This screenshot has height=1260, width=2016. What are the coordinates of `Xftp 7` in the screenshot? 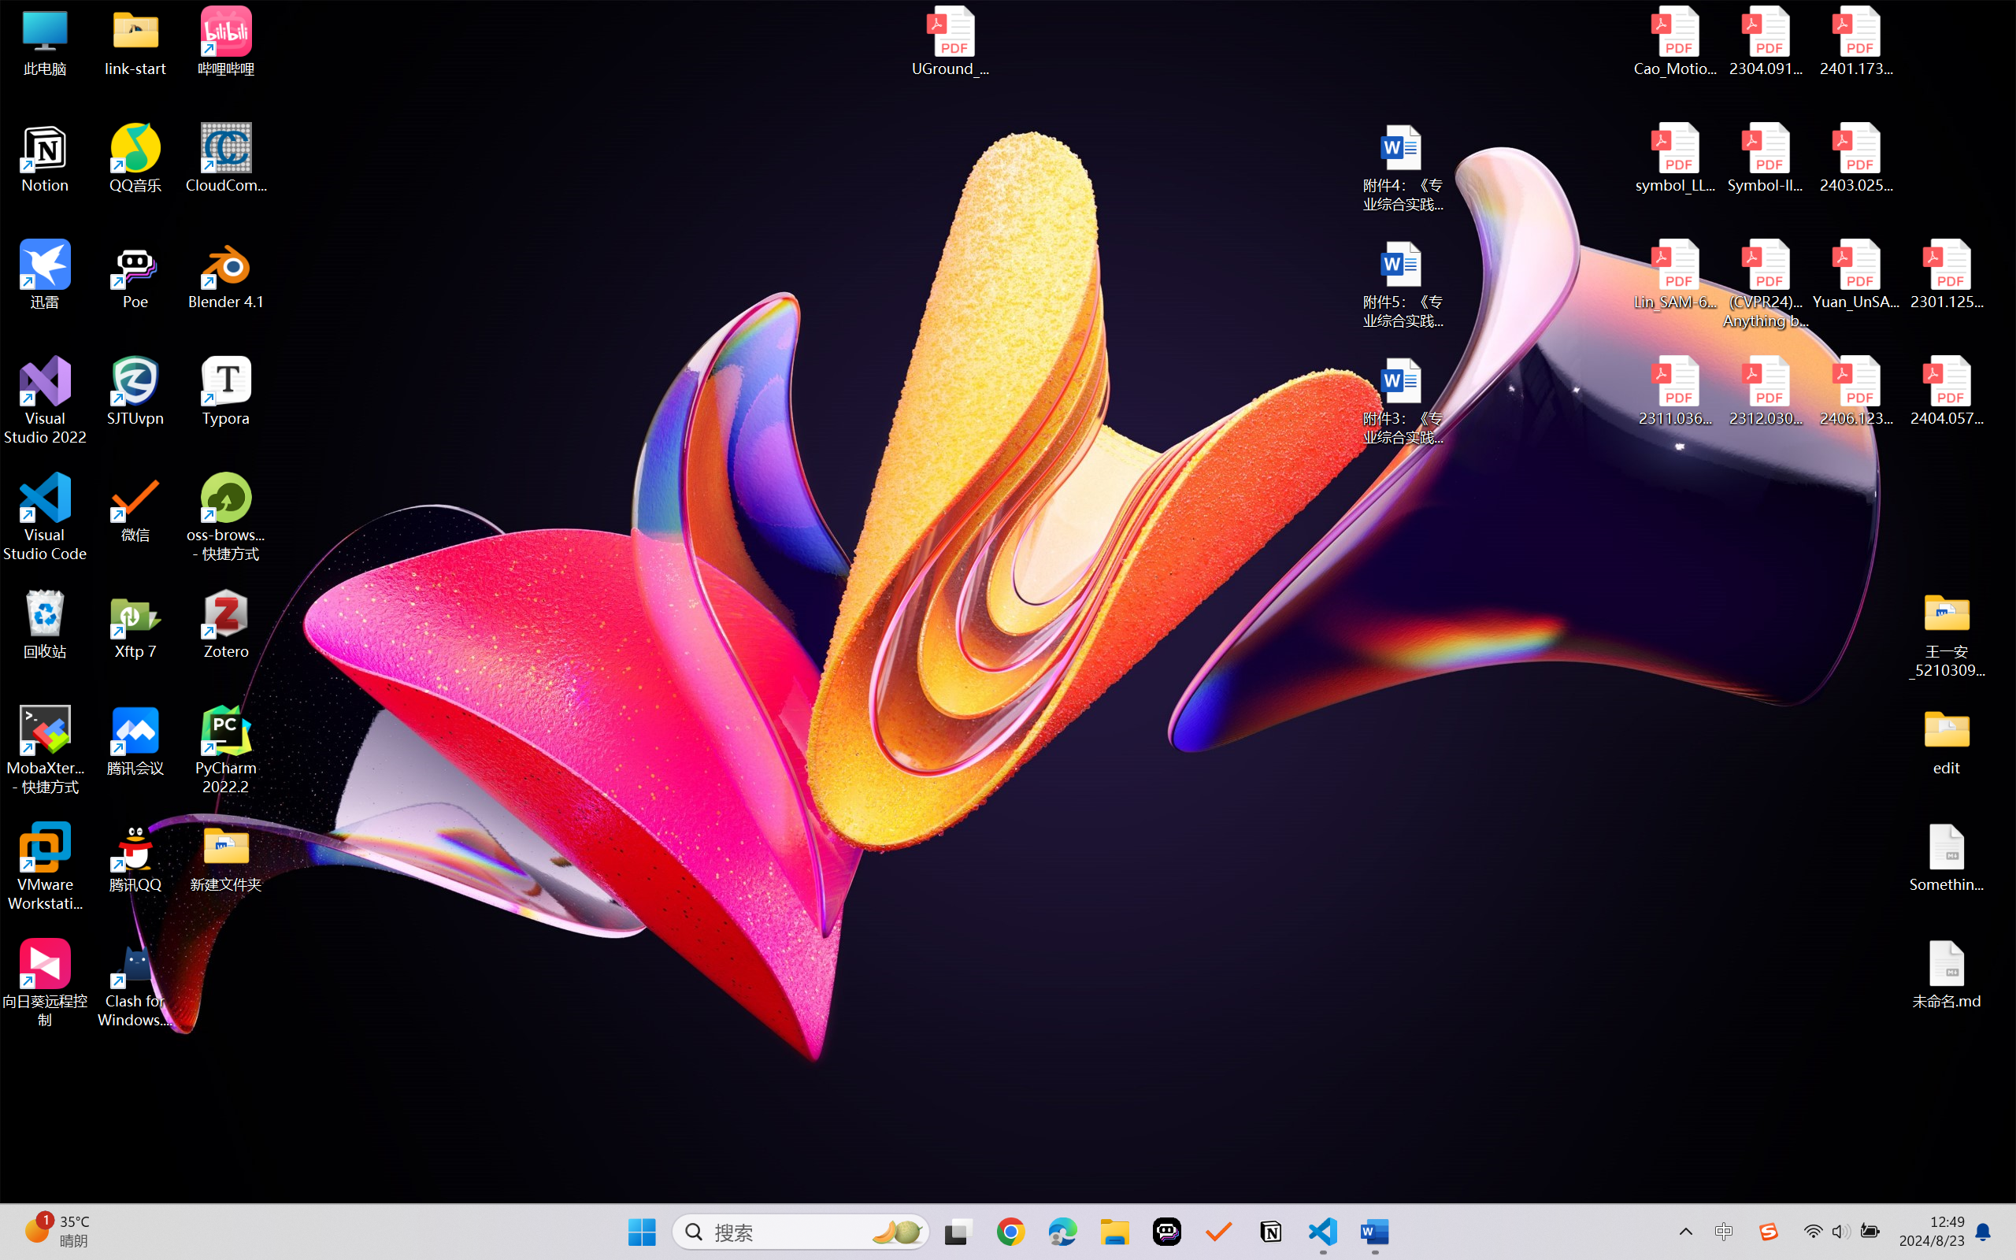 It's located at (135, 624).